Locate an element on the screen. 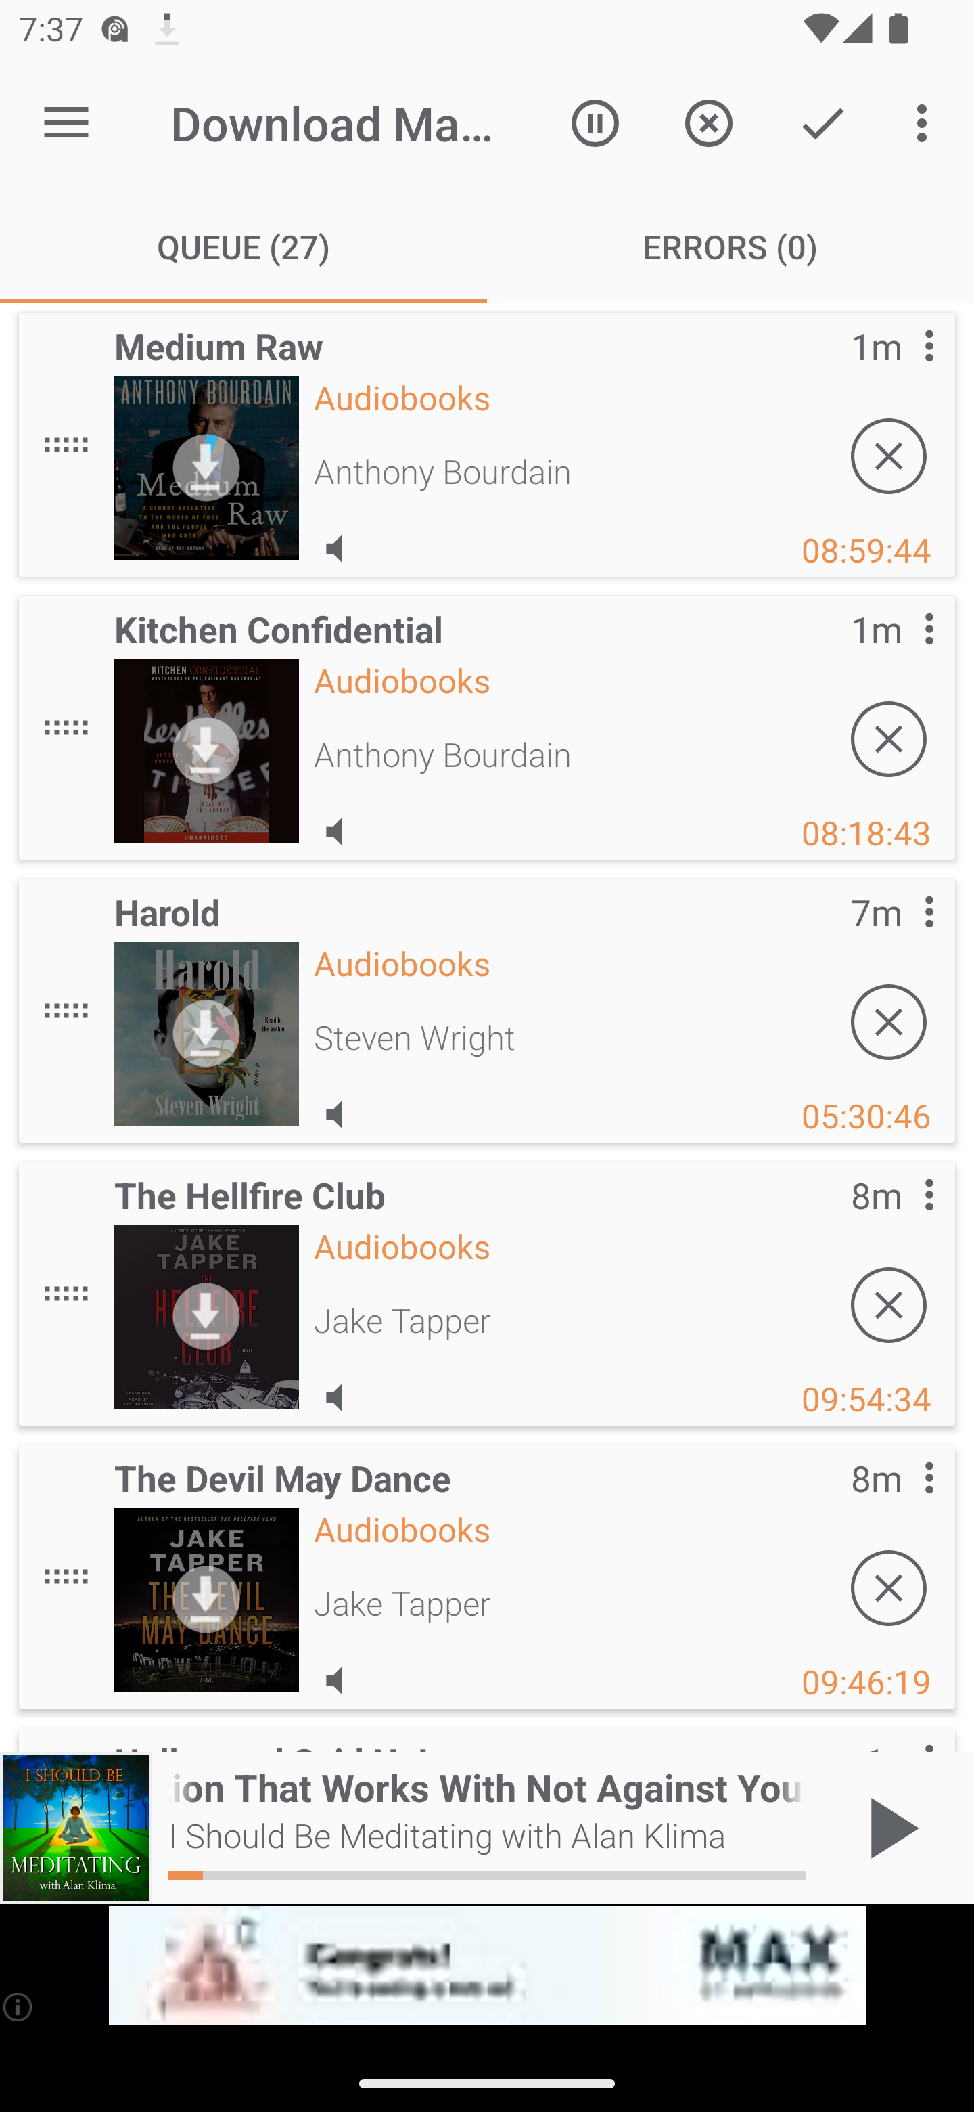  More options is located at coordinates (927, 122).